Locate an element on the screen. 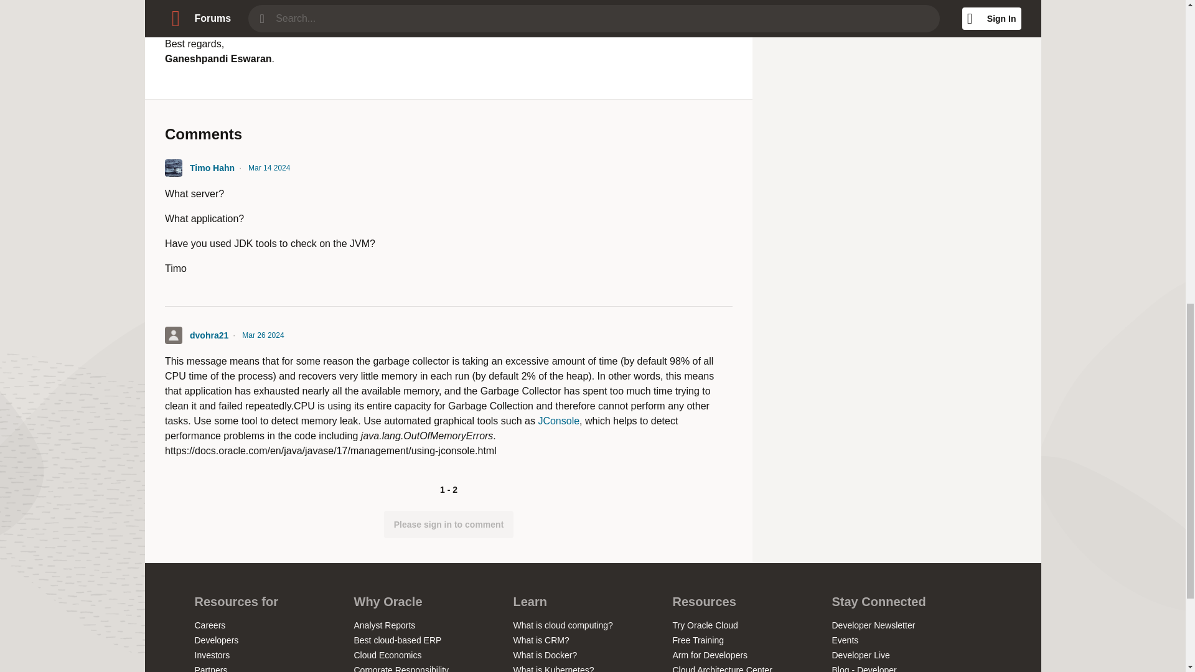  dvohra21 is located at coordinates (208, 335).